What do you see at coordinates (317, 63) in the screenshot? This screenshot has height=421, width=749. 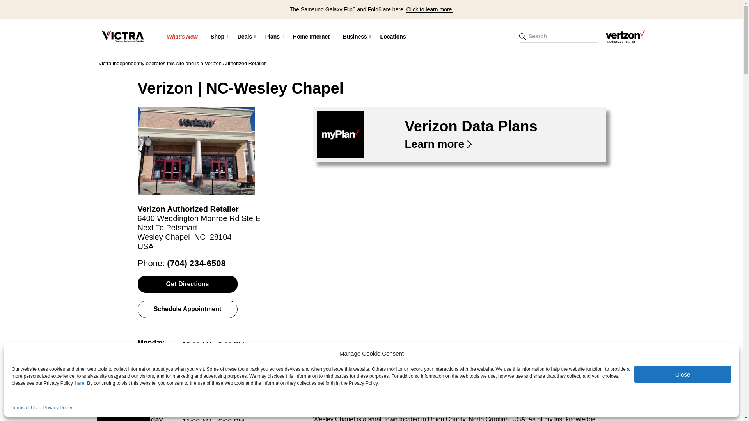 I see `Mobile` at bounding box center [317, 63].